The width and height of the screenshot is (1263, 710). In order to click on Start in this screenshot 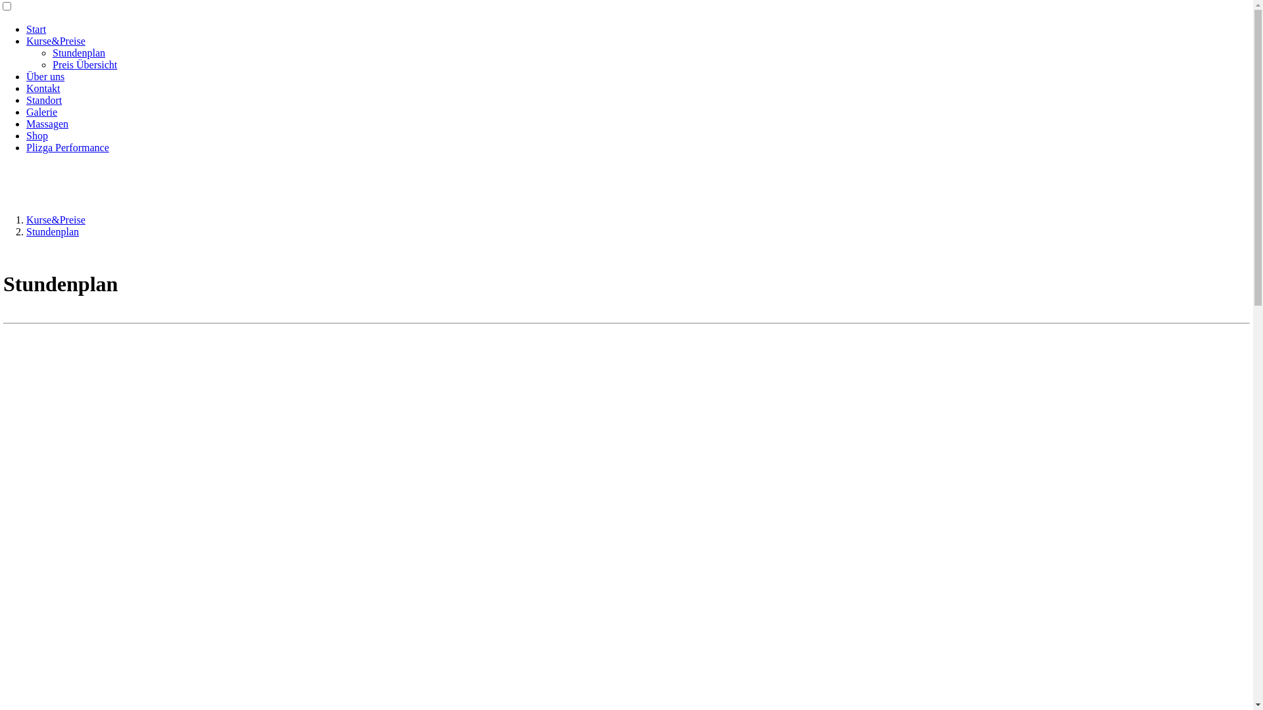, I will do `click(36, 29)`.